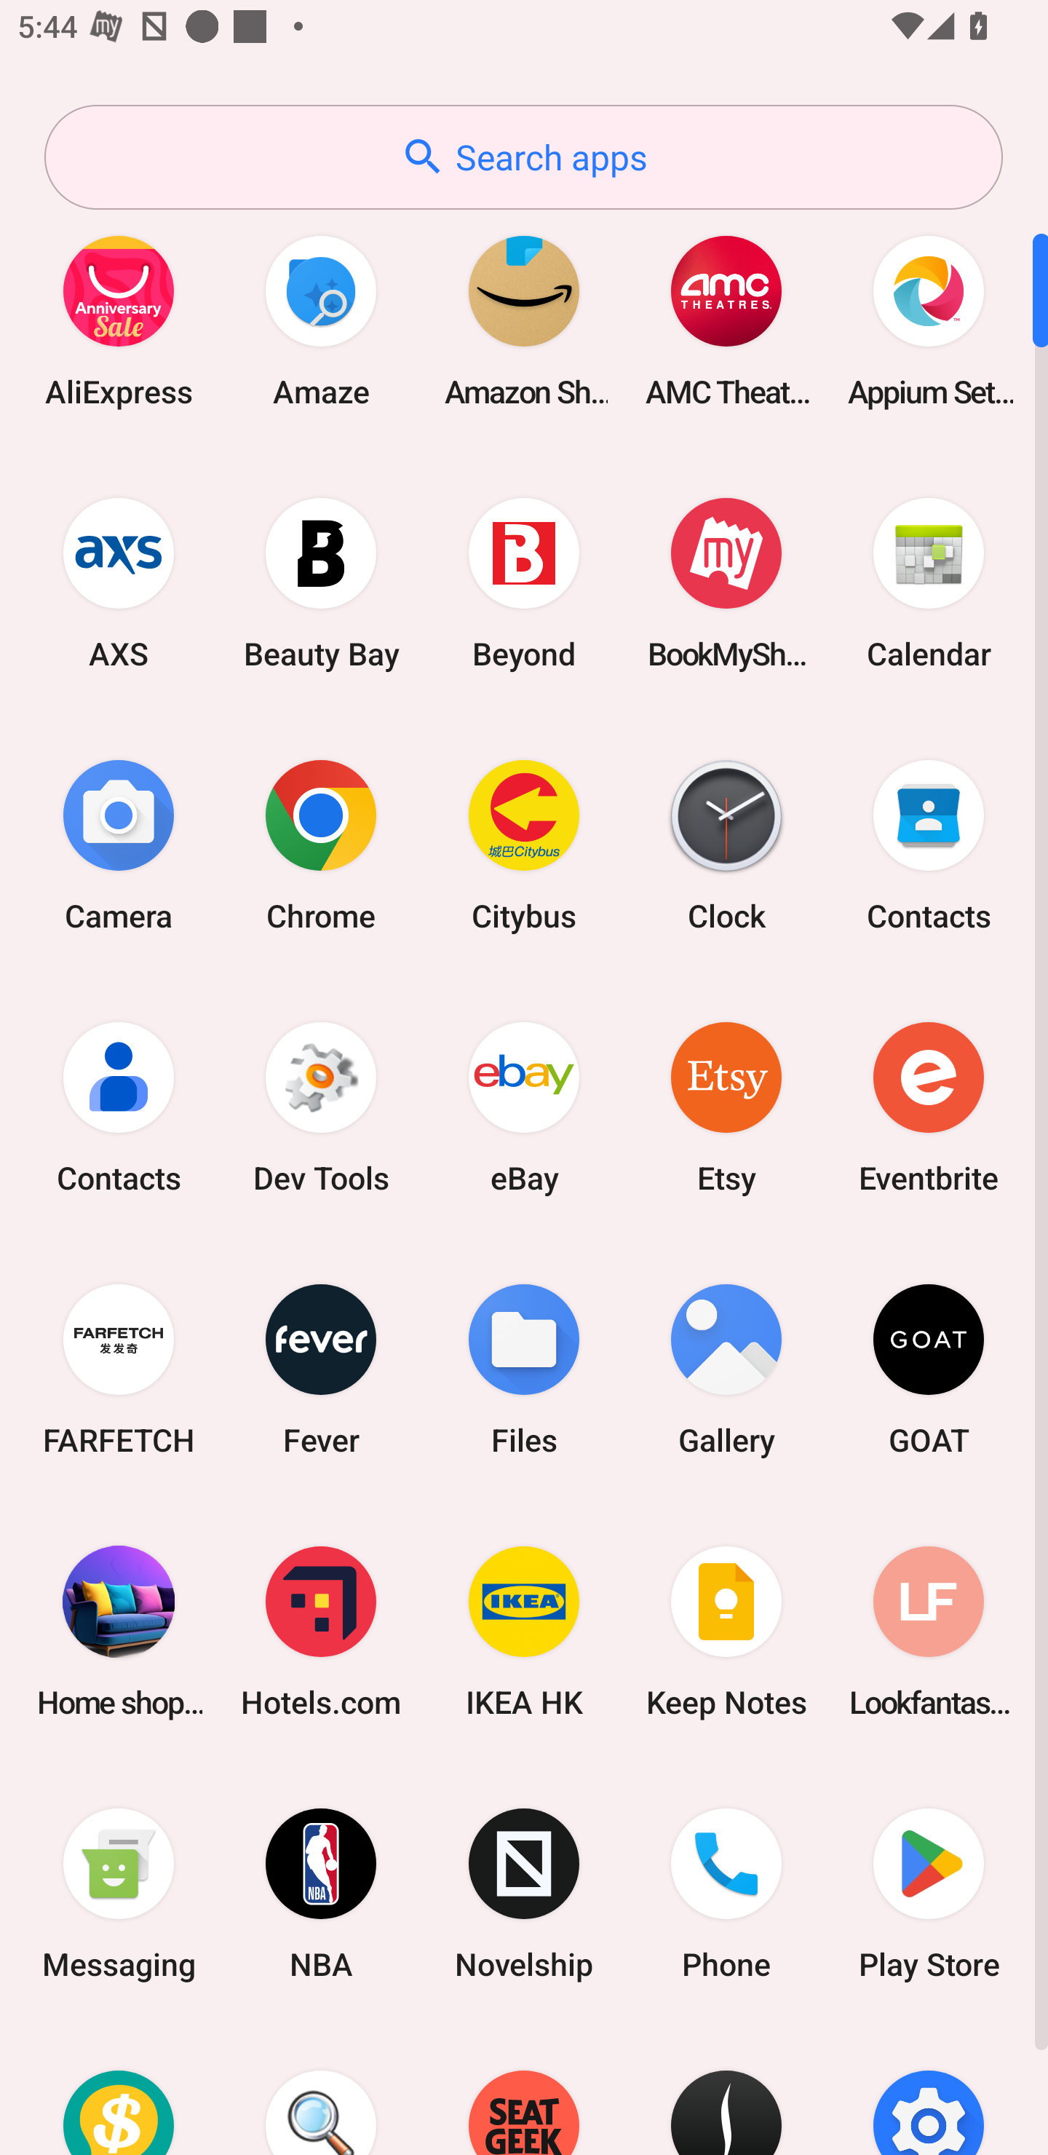 Image resolution: width=1048 pixels, height=2155 pixels. Describe the element at coordinates (119, 1107) in the screenshot. I see `Contacts` at that location.